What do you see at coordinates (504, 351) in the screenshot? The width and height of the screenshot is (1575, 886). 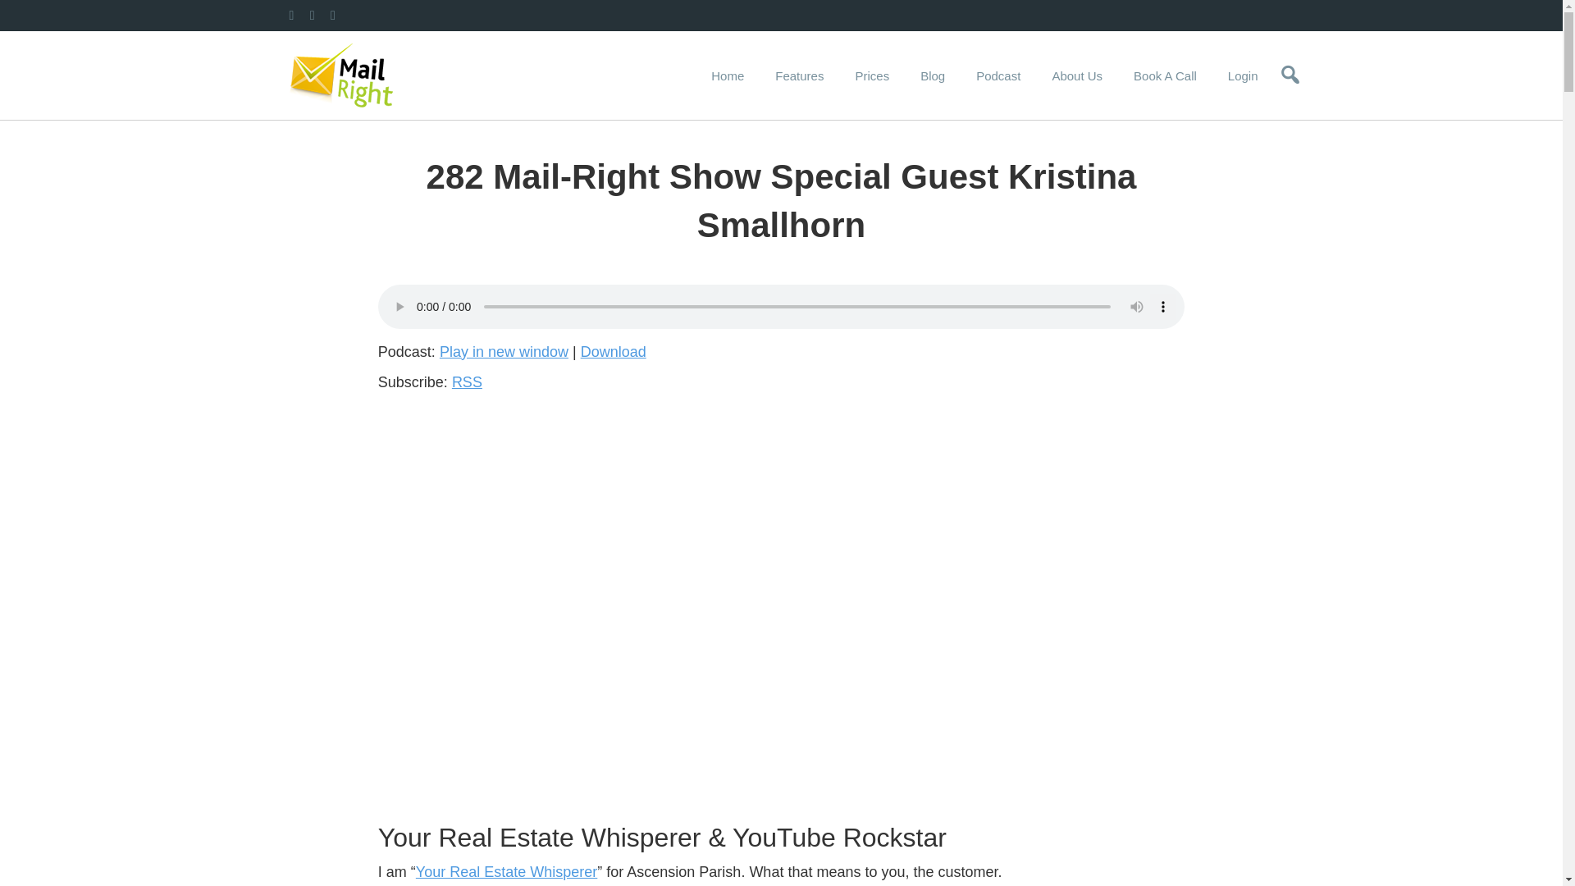 I see `Play in new window` at bounding box center [504, 351].